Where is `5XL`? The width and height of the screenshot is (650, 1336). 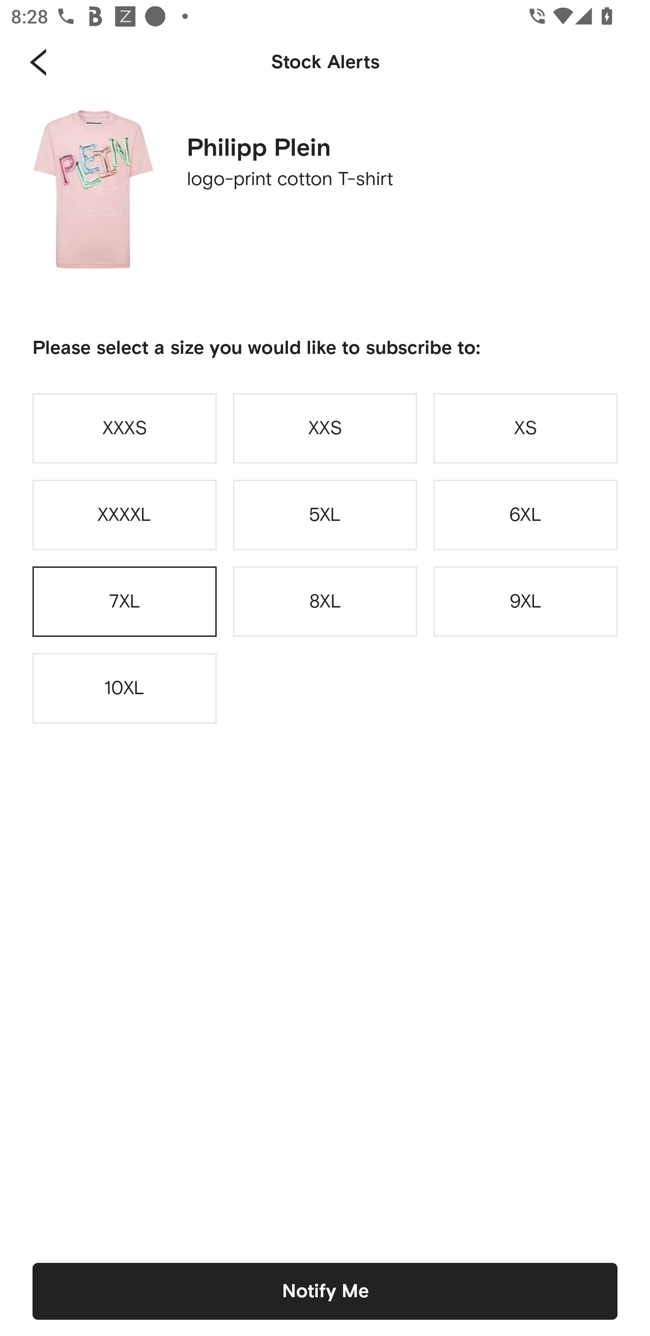
5XL is located at coordinates (325, 515).